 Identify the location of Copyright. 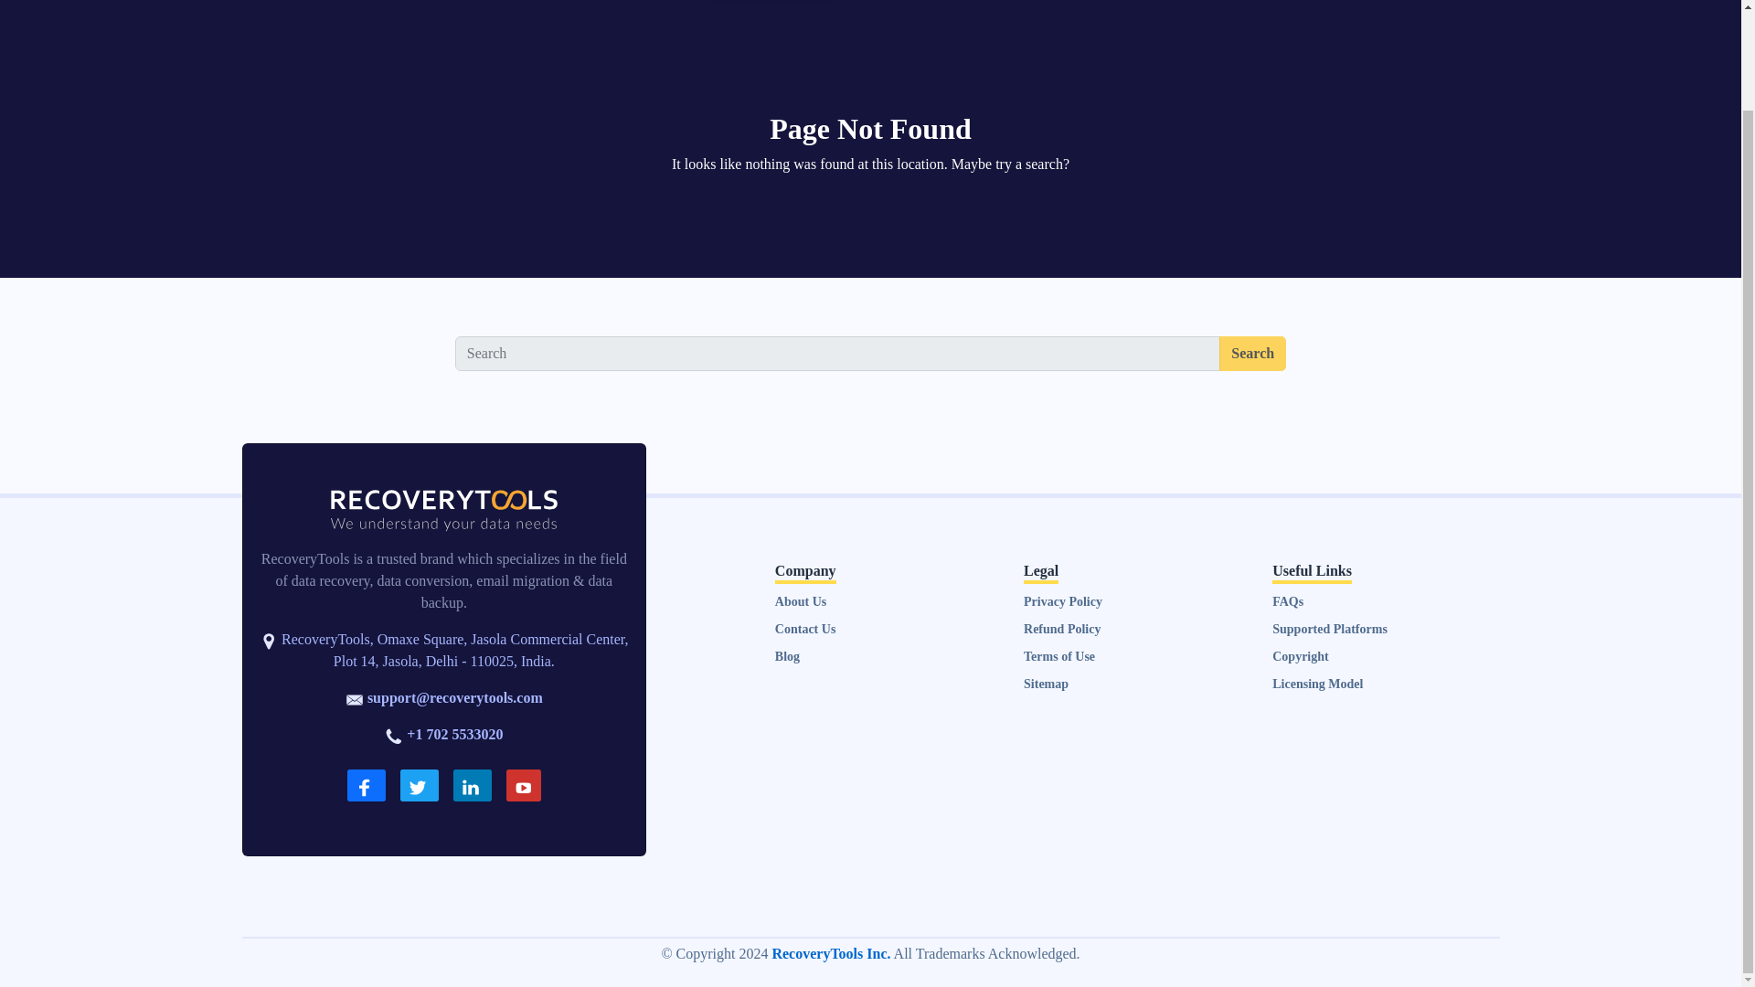
(1300, 656).